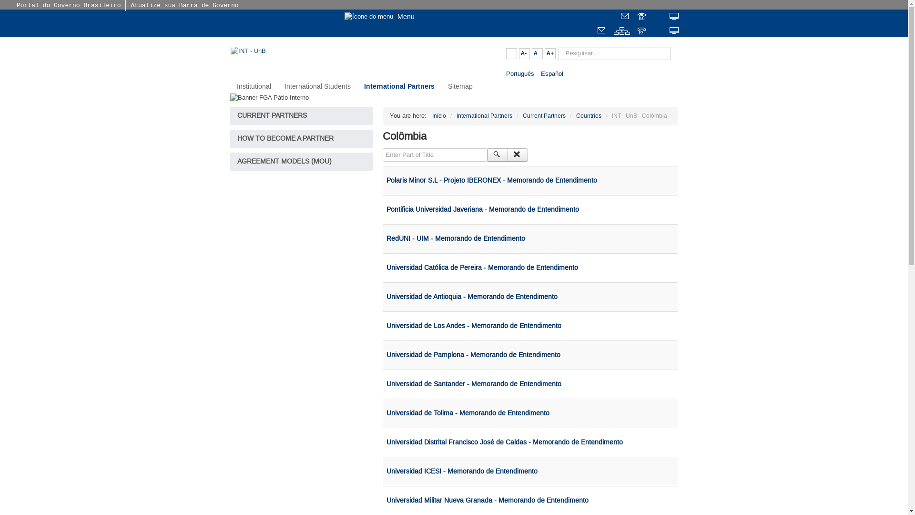 The height and width of the screenshot is (515, 915). What do you see at coordinates (518, 155) in the screenshot?
I see `Clear` at bounding box center [518, 155].